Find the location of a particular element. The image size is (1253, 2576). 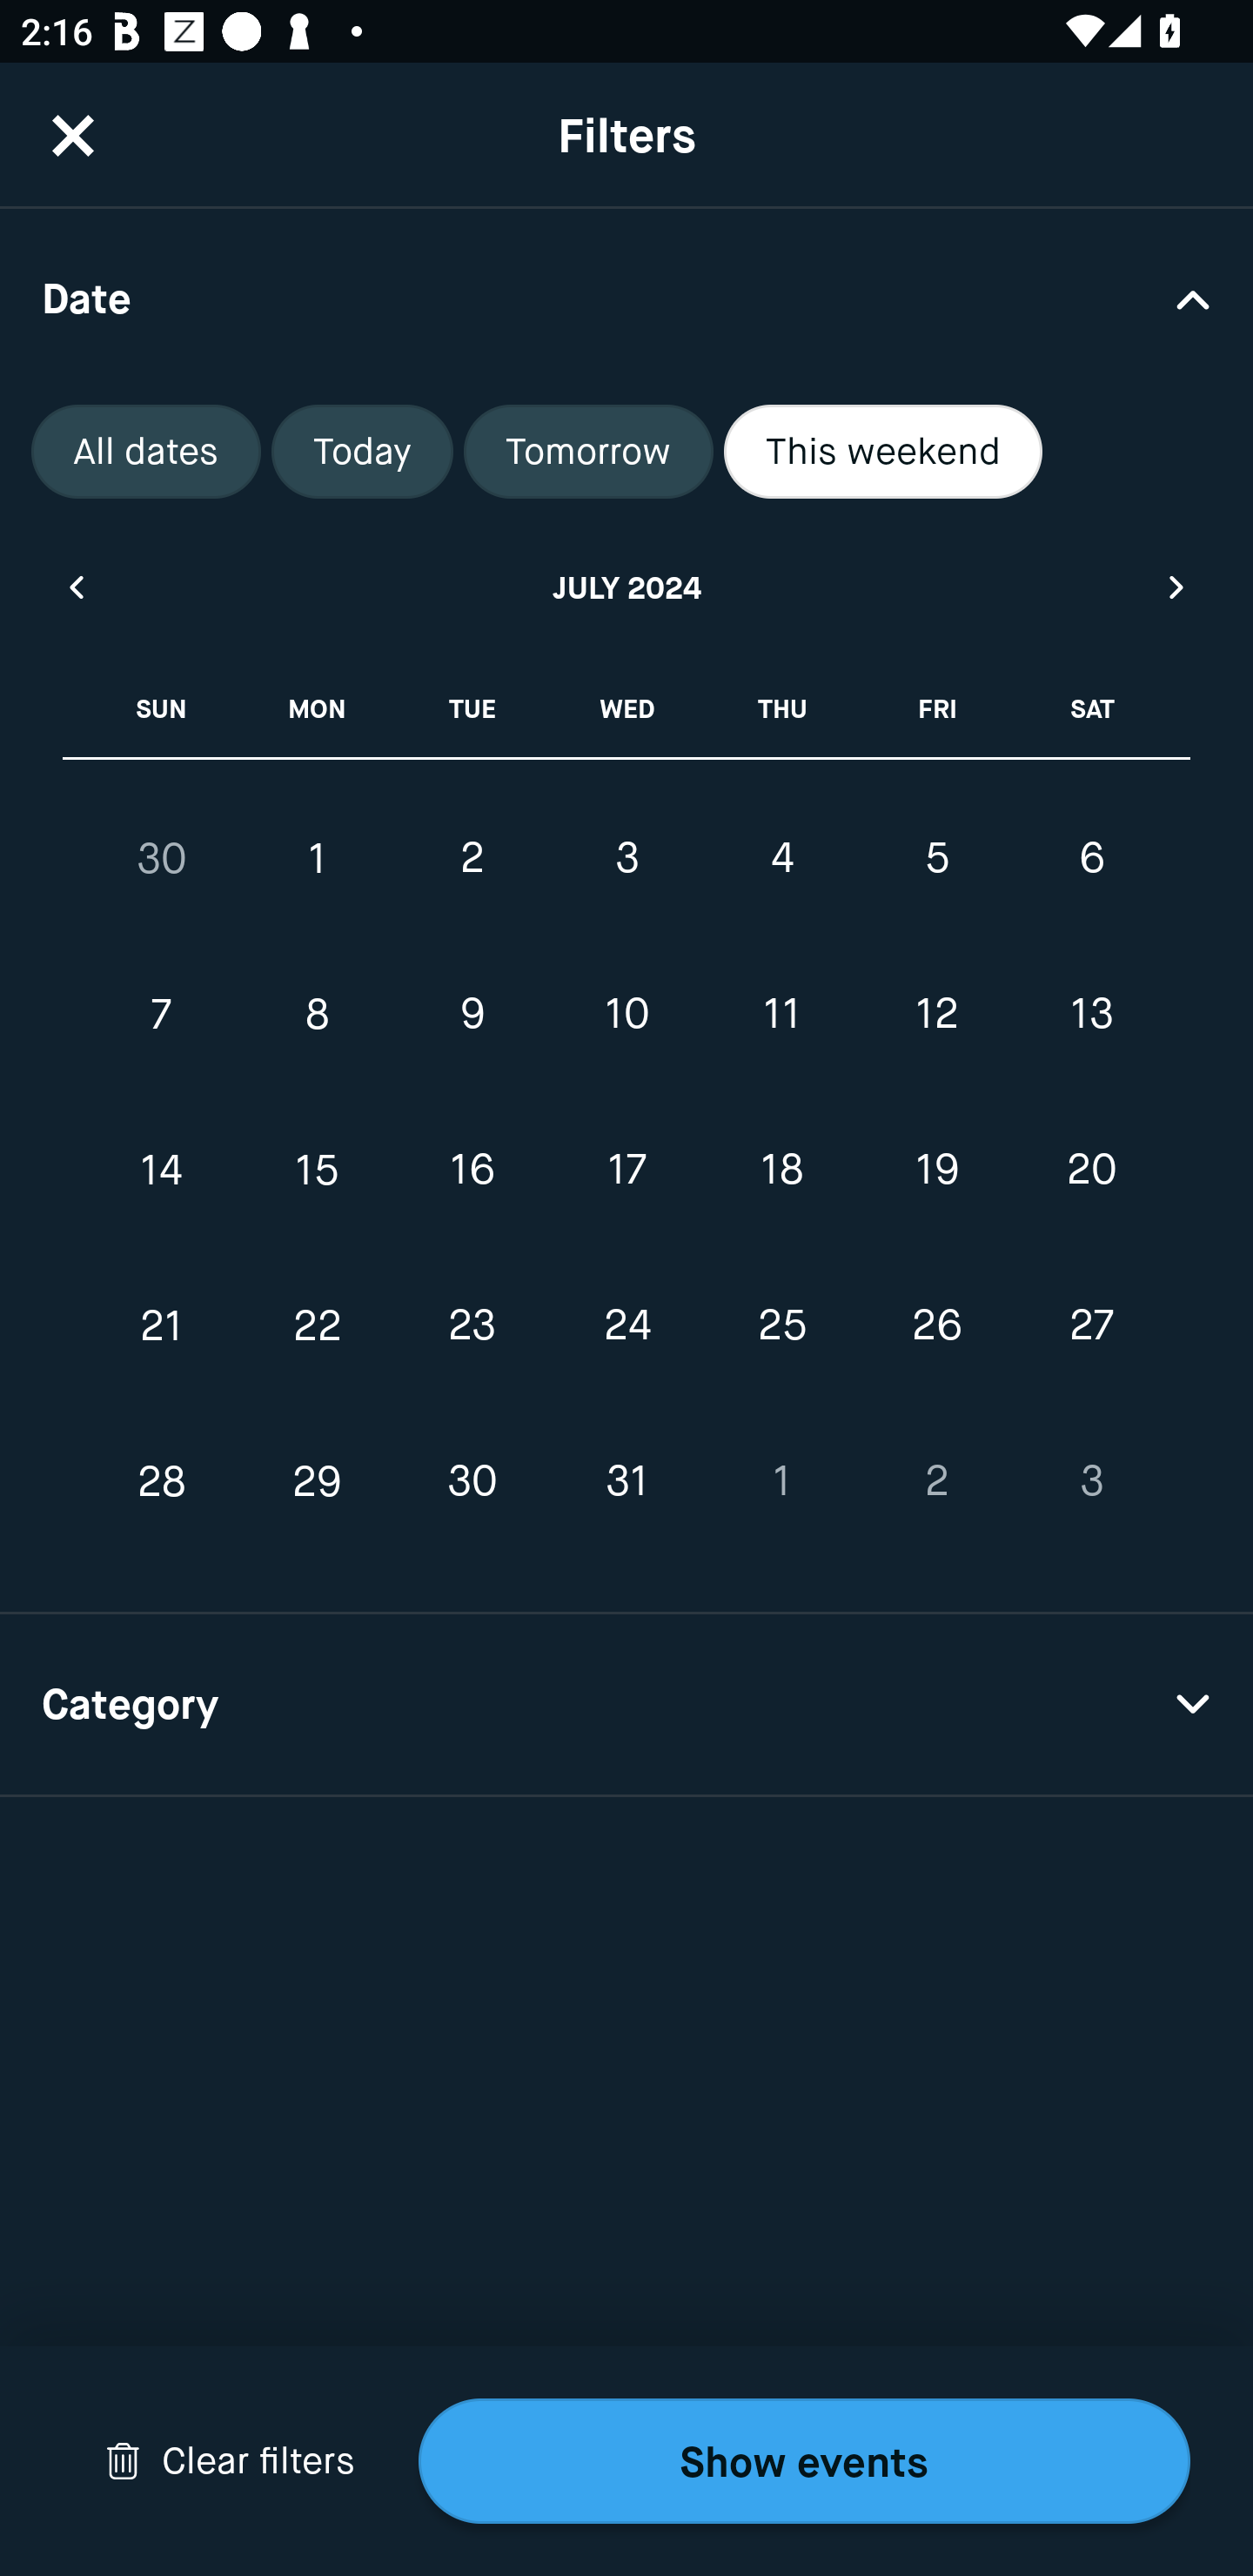

2 is located at coordinates (936, 1481).